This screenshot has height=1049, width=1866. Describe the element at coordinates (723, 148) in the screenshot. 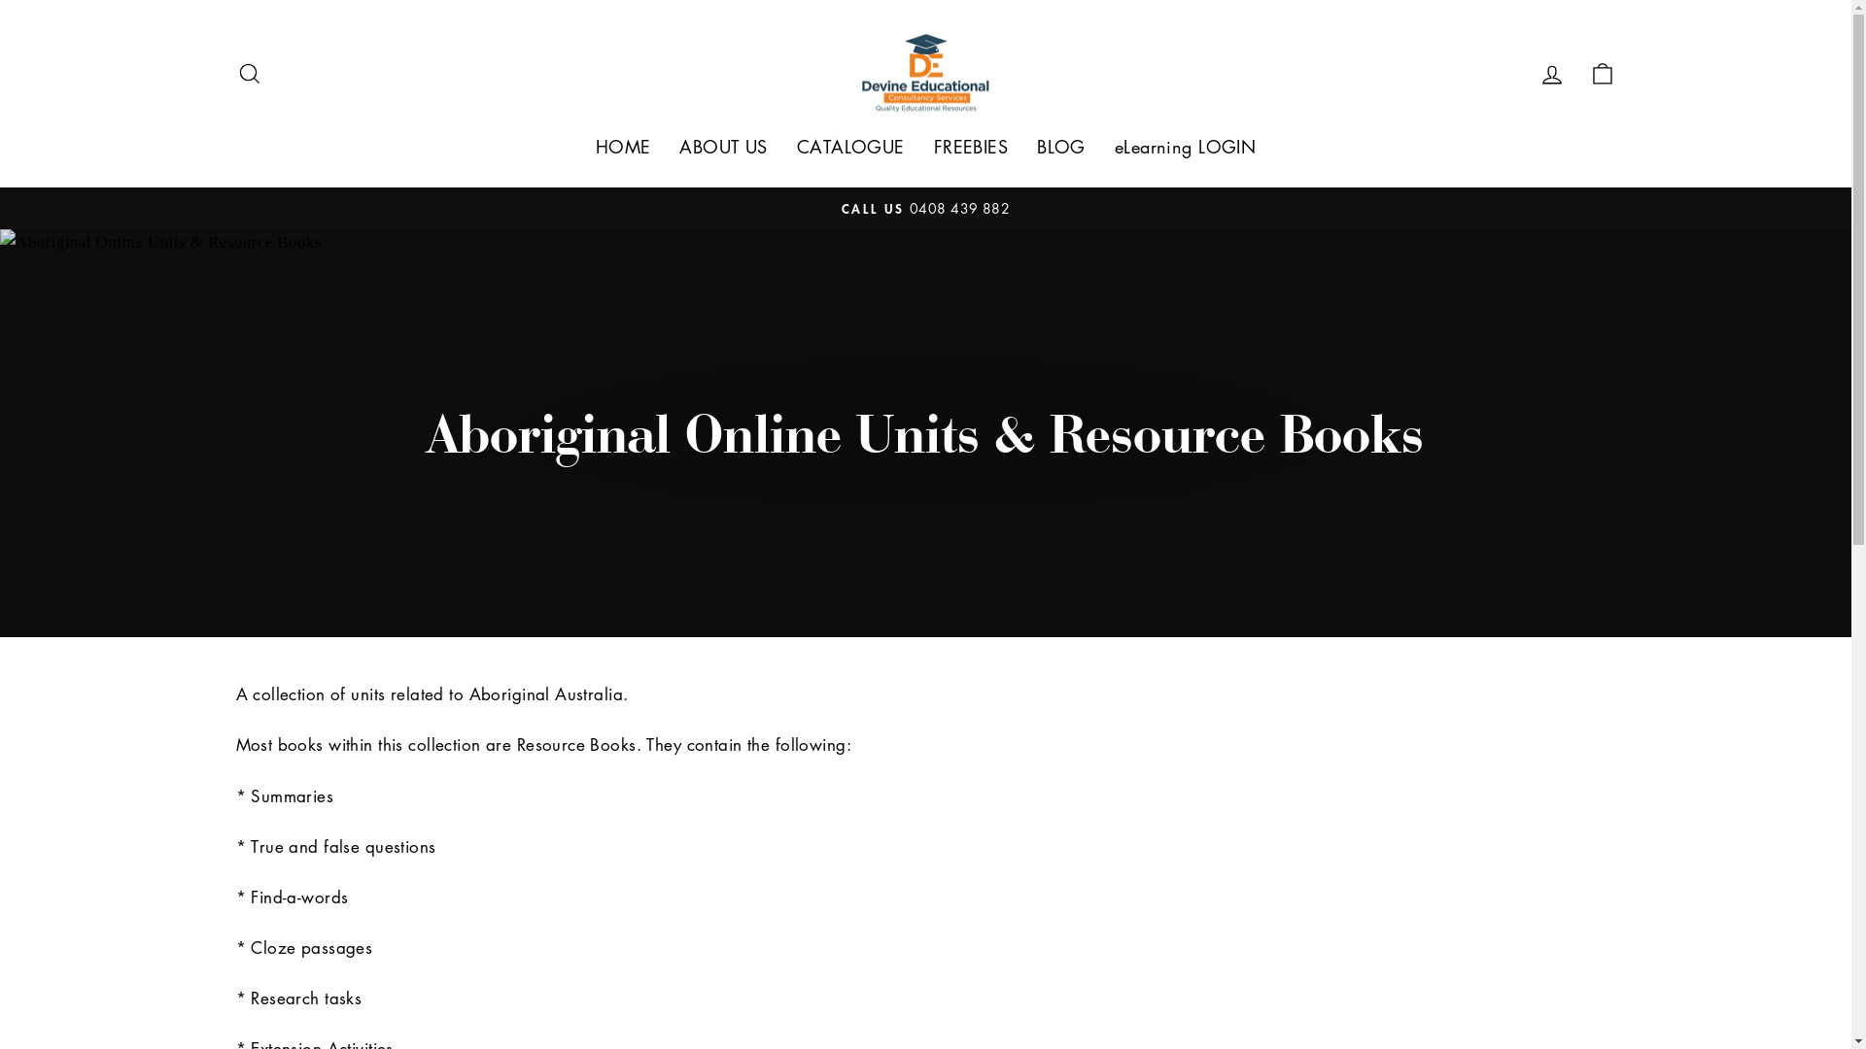

I see `ABOUT US` at that location.